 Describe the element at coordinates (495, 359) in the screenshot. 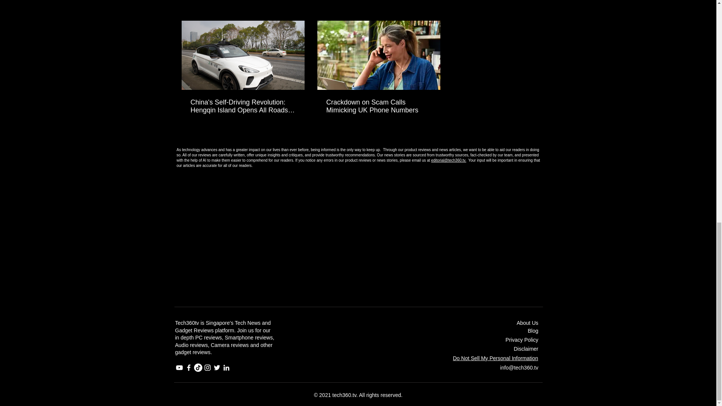

I see `Do Not Sell My Personal Information` at that location.